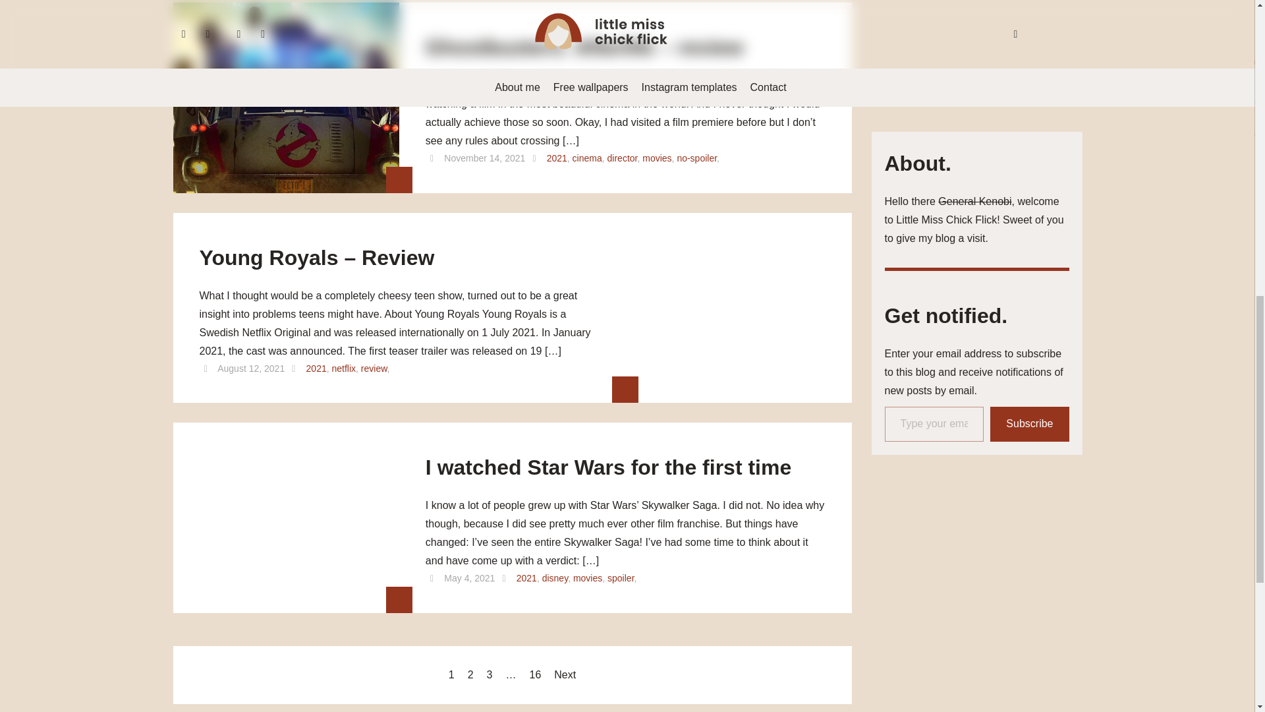  What do you see at coordinates (608, 472) in the screenshot?
I see `I watched Star Wars for the first time` at bounding box center [608, 472].